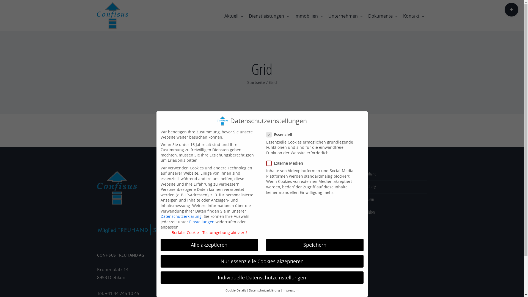  Describe the element at coordinates (234, 16) in the screenshot. I see `Aktuell` at that location.